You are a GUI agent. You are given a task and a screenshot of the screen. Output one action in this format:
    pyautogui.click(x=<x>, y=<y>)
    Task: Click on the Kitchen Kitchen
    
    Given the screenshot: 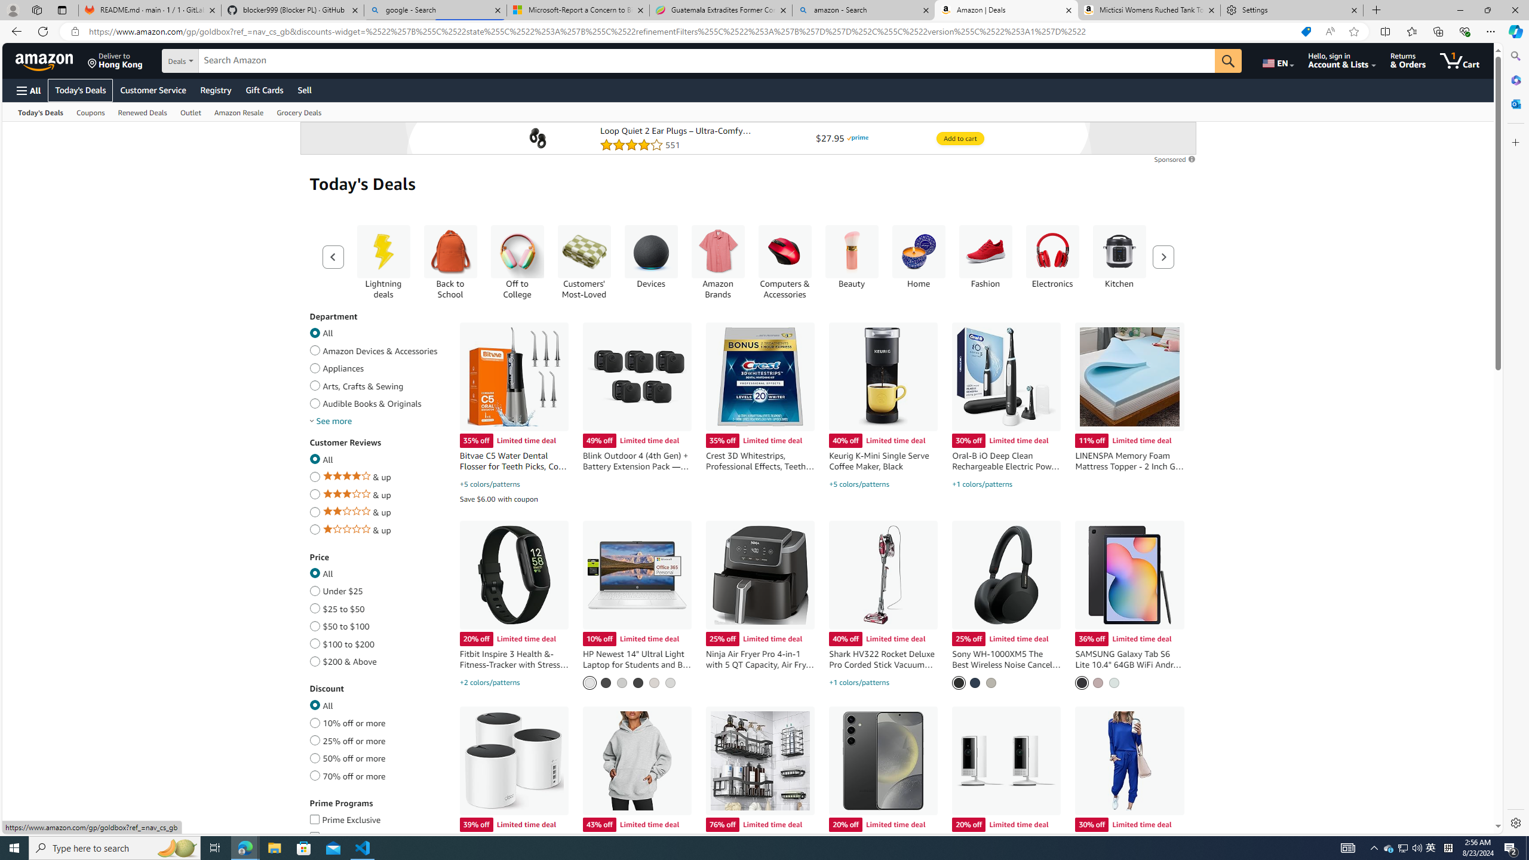 What is the action you would take?
    pyautogui.click(x=1119, y=257)
    